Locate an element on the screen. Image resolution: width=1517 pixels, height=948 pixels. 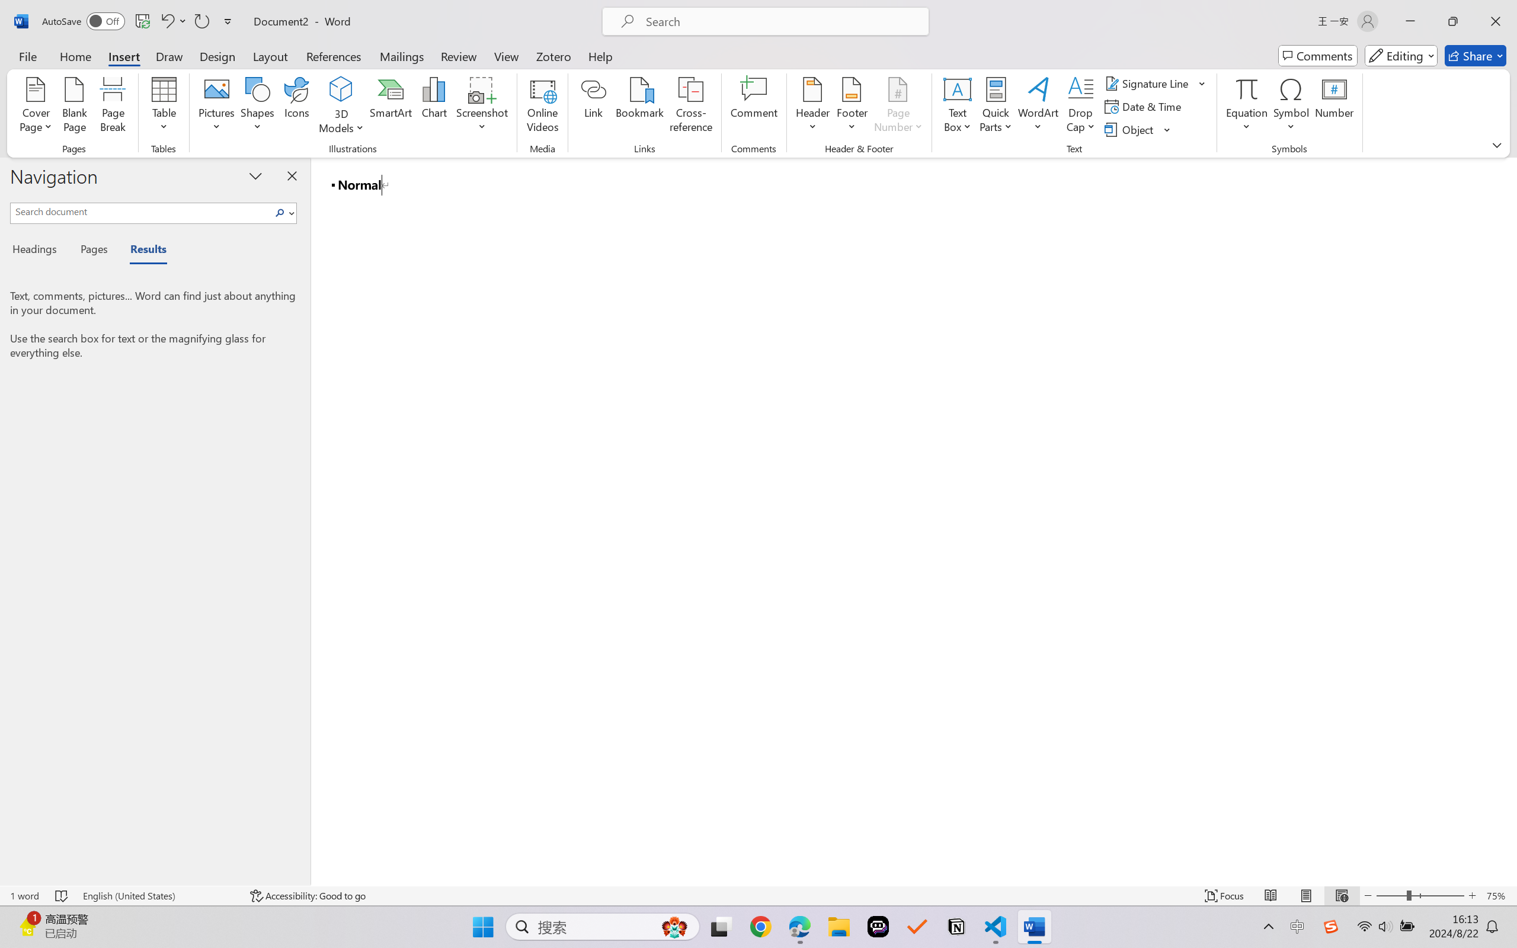
Design is located at coordinates (217, 56).